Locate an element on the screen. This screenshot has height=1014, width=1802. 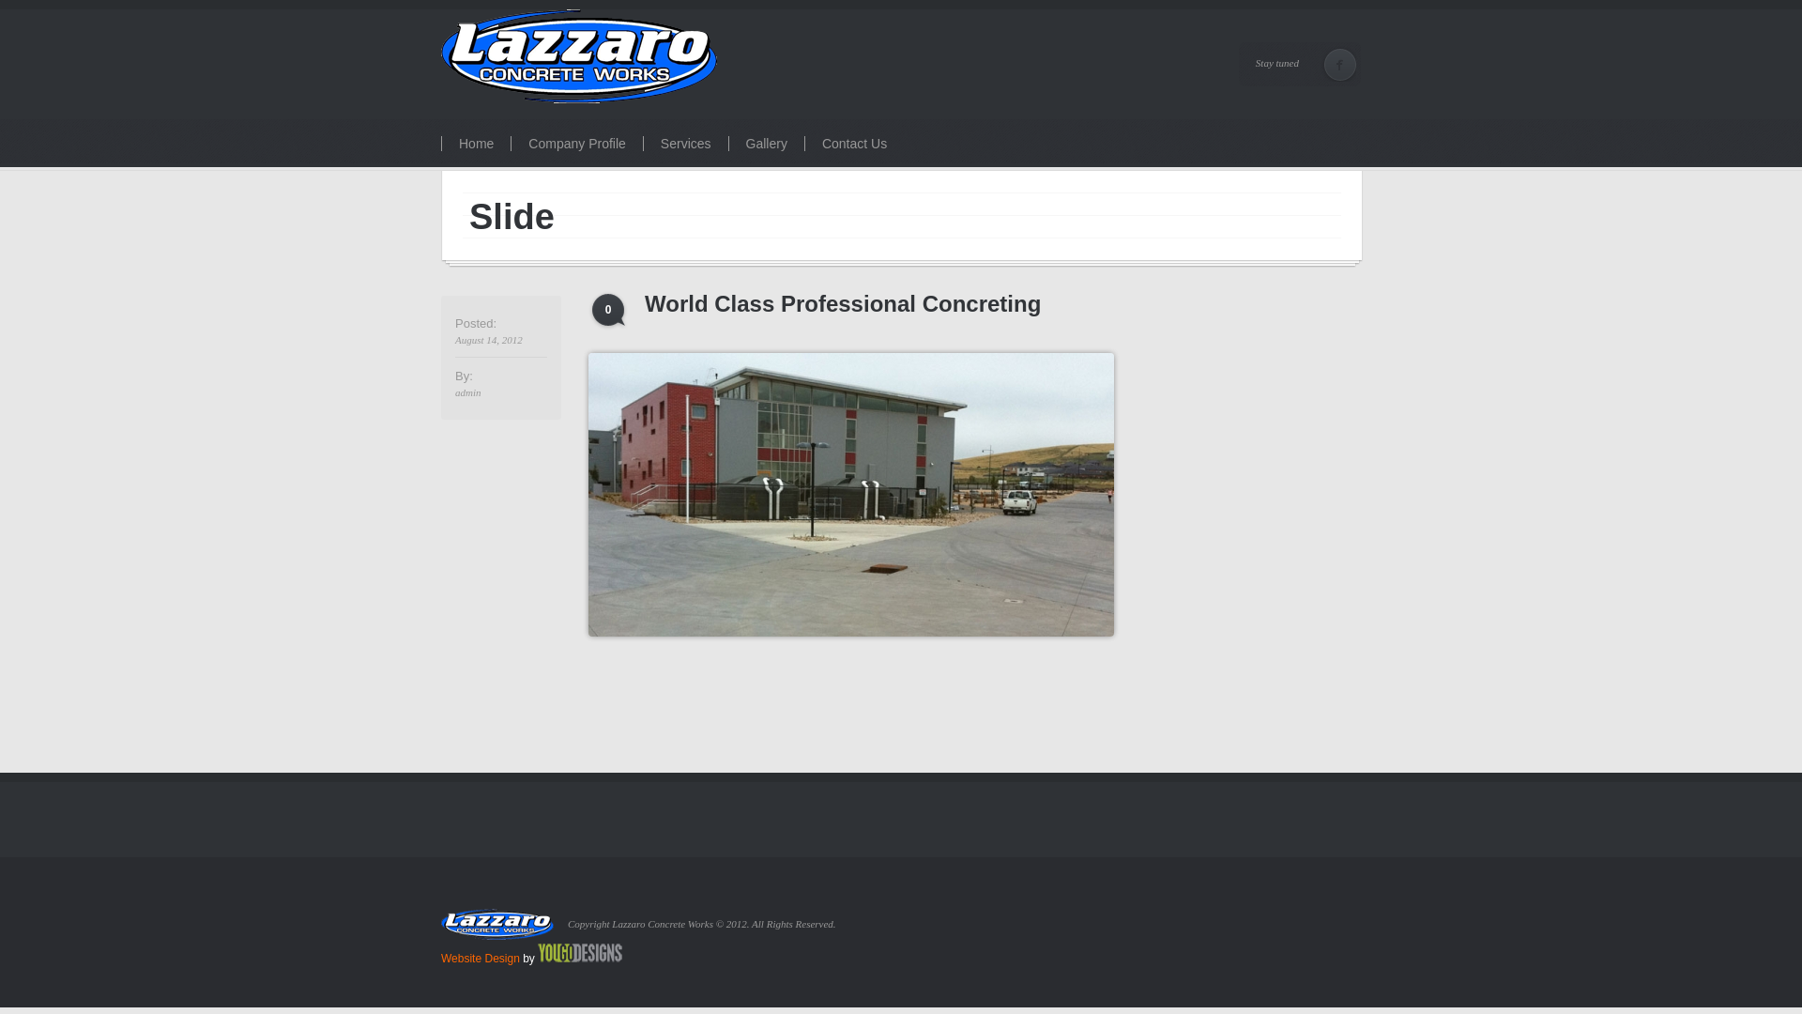
Company Profile is located at coordinates (576, 144).